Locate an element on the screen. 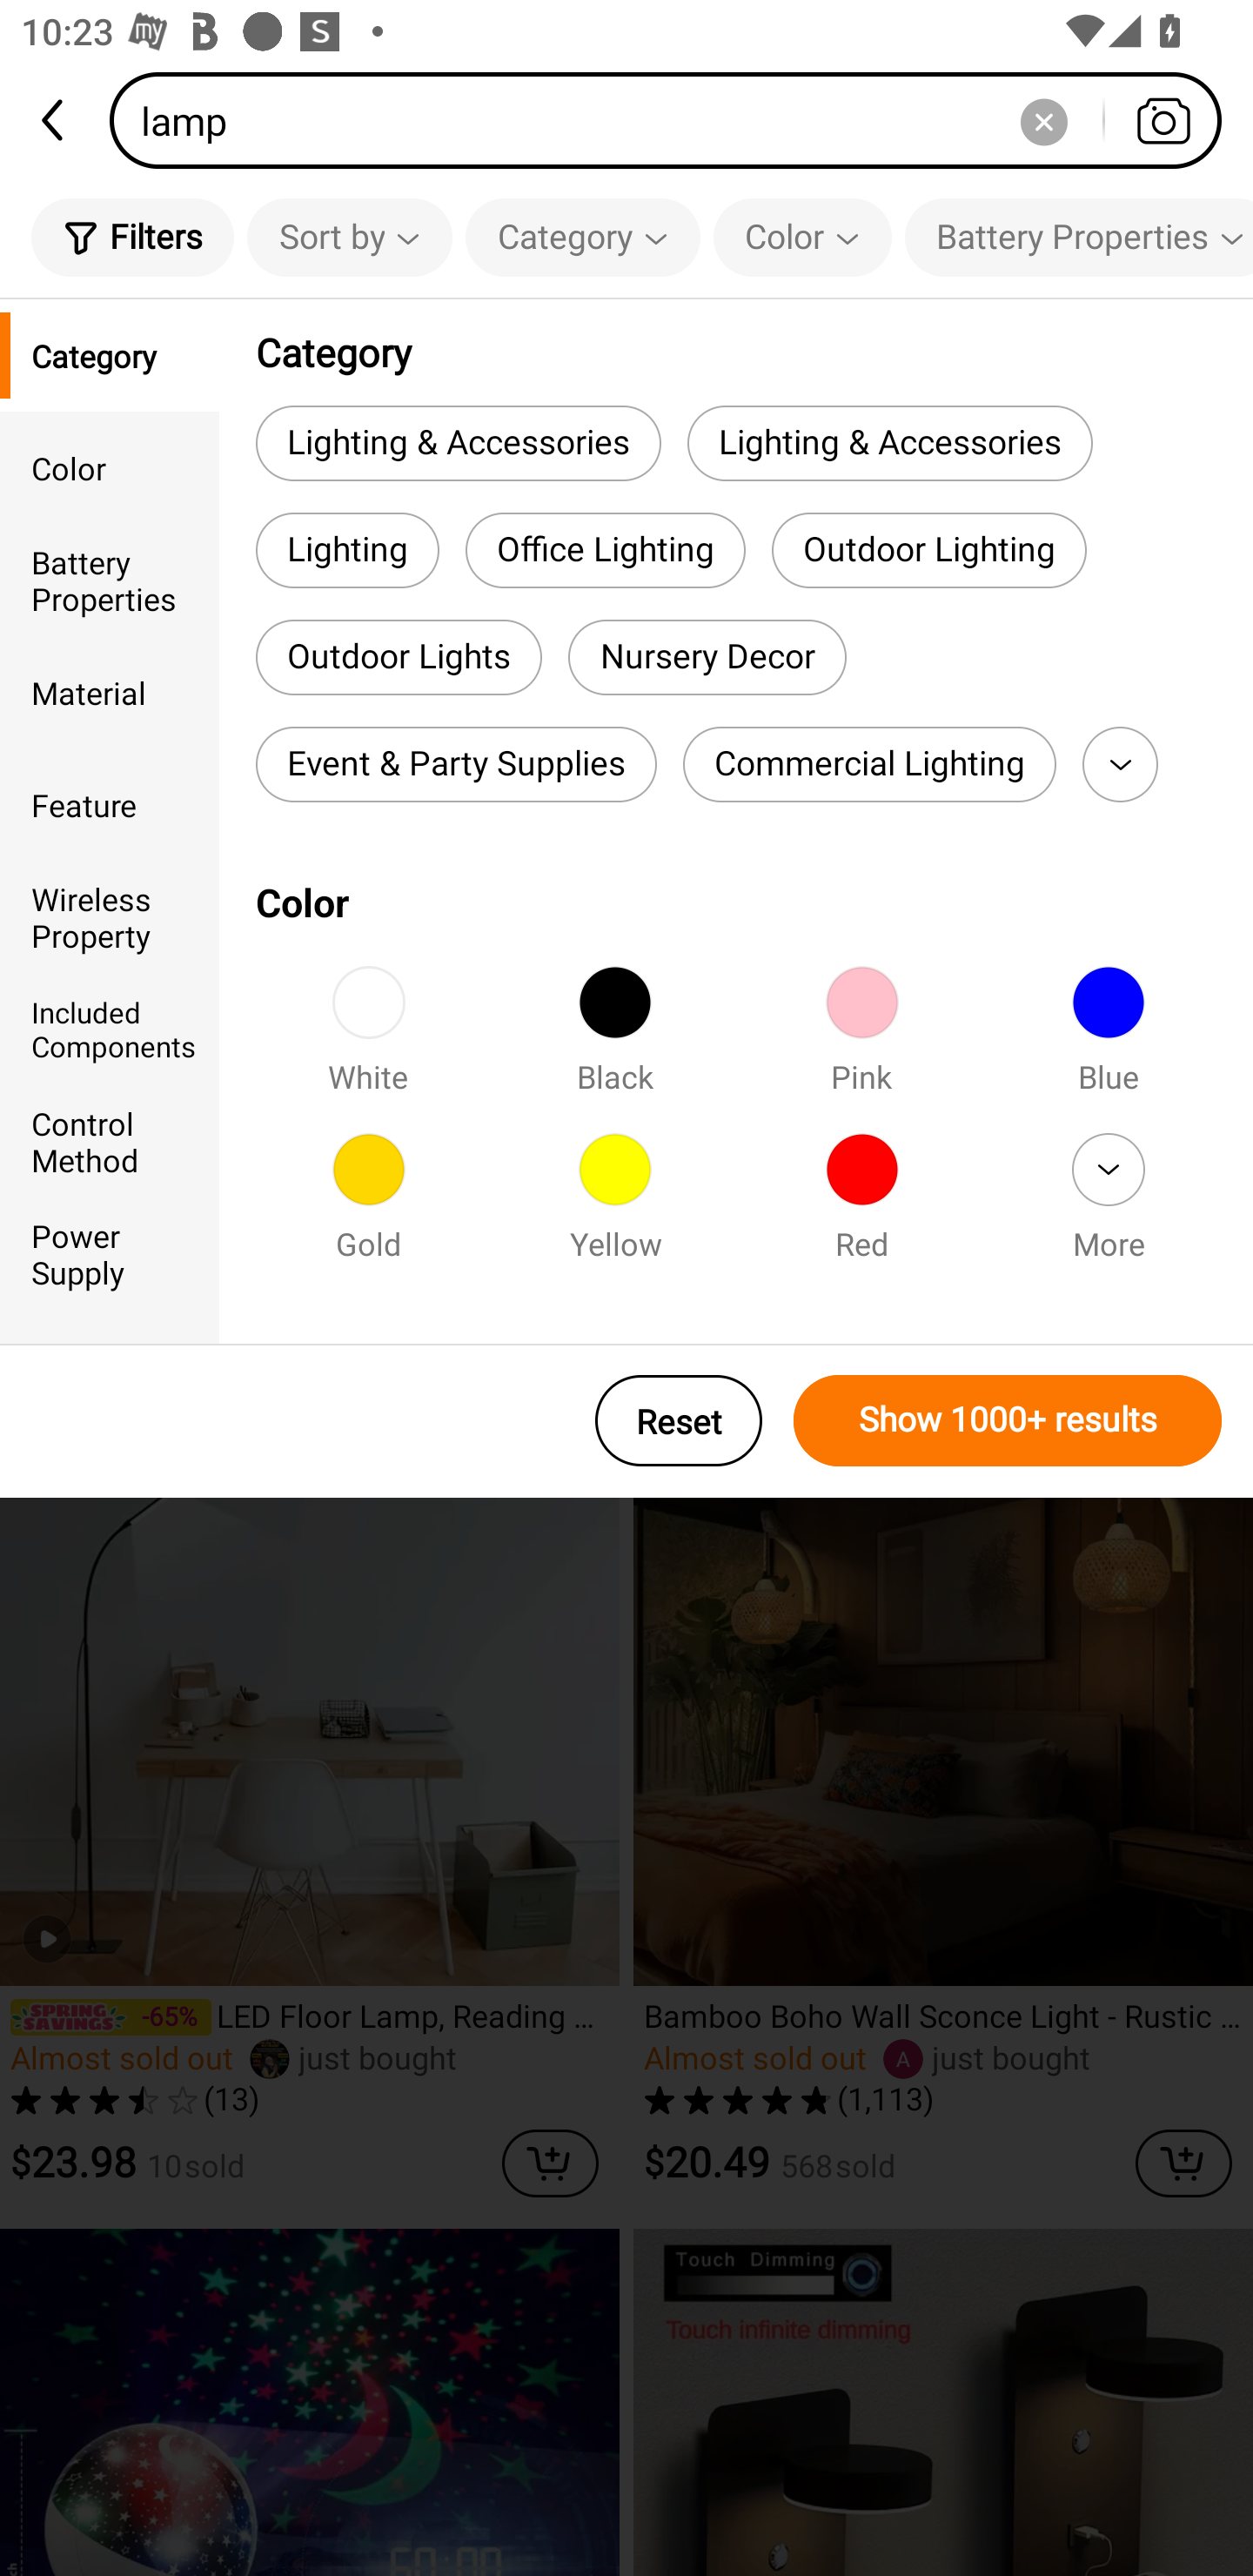 The width and height of the screenshot is (1253, 2576). lamp is located at coordinates (675, 120).